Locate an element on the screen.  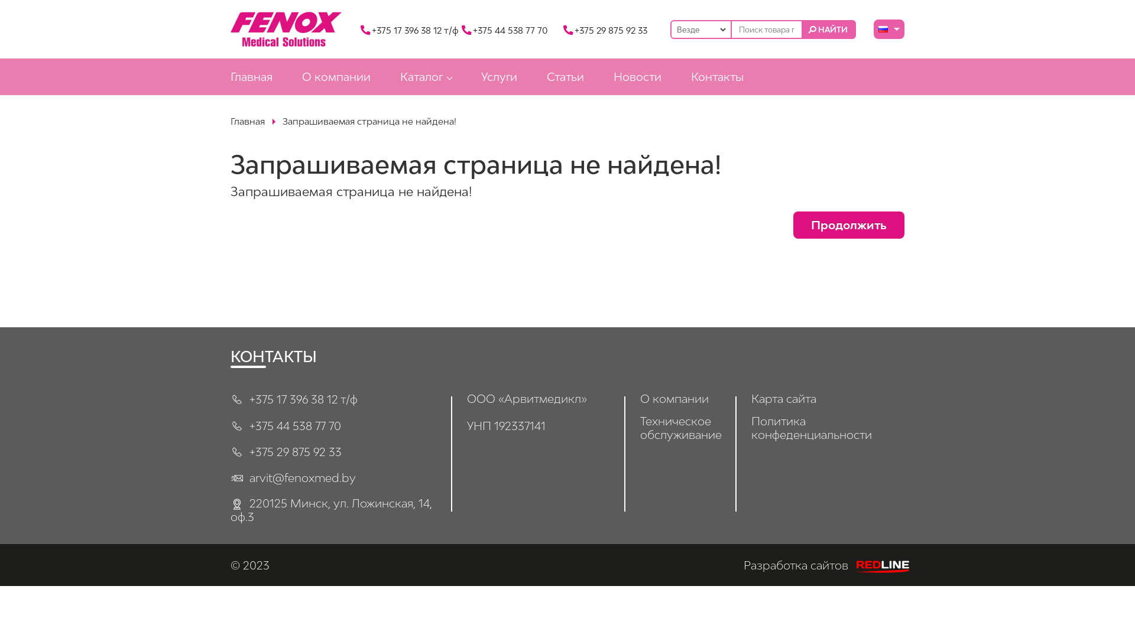
+375 44 538 77 70 is located at coordinates (286, 424).